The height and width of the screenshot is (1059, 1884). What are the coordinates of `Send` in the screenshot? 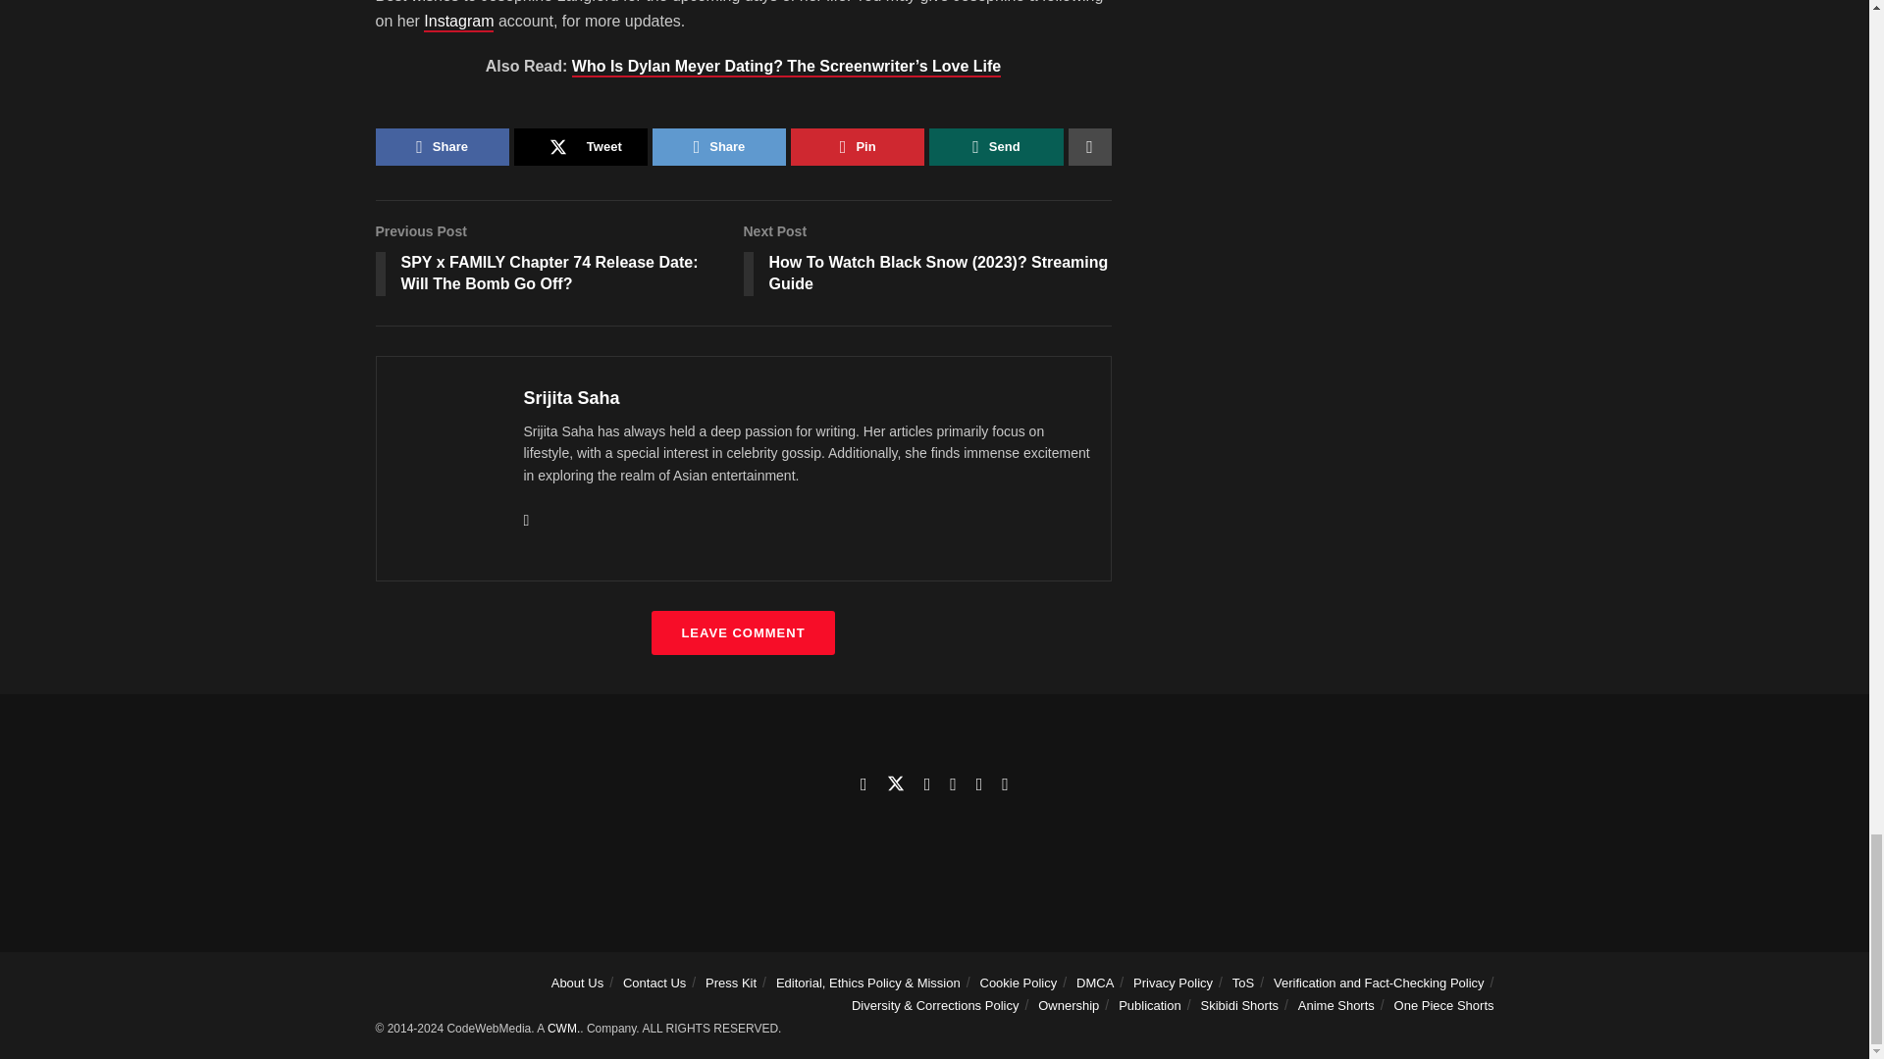 It's located at (995, 146).